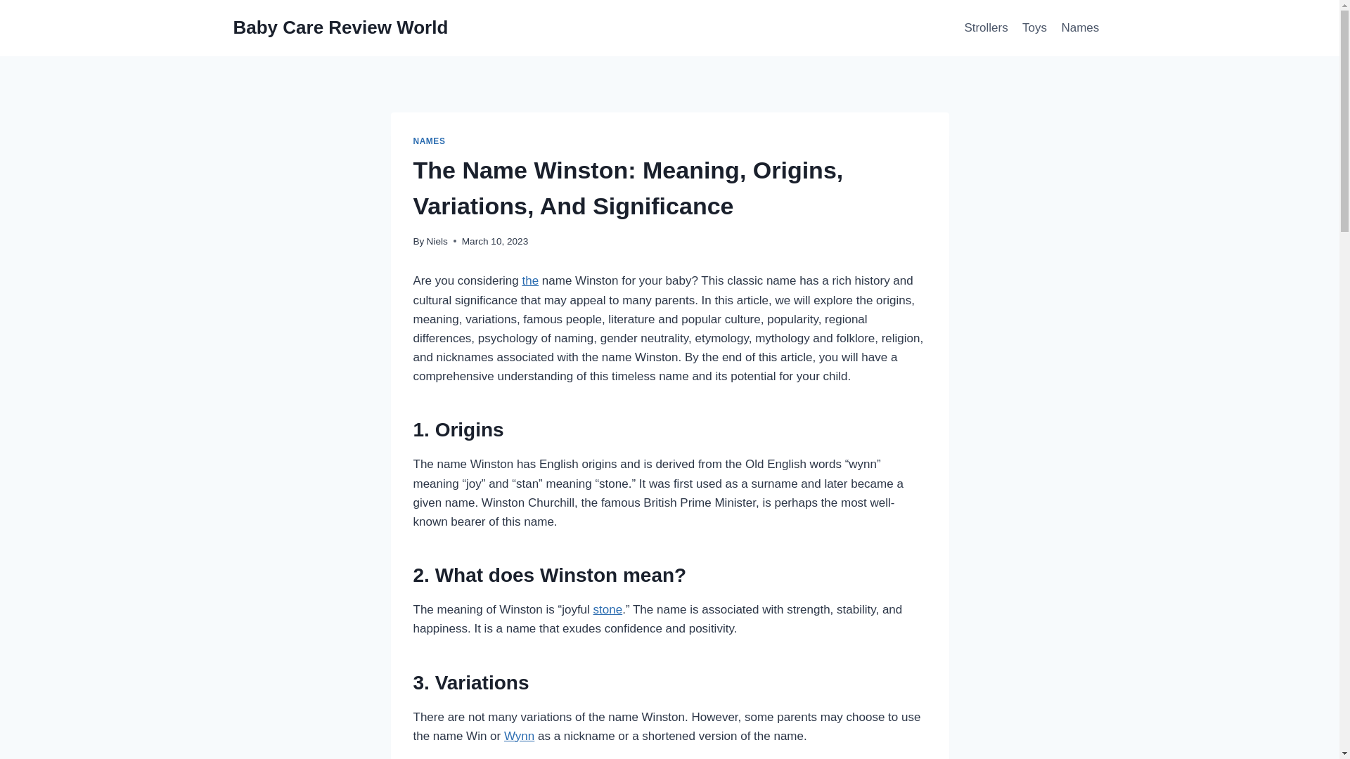  What do you see at coordinates (519, 736) in the screenshot?
I see `Wynn` at bounding box center [519, 736].